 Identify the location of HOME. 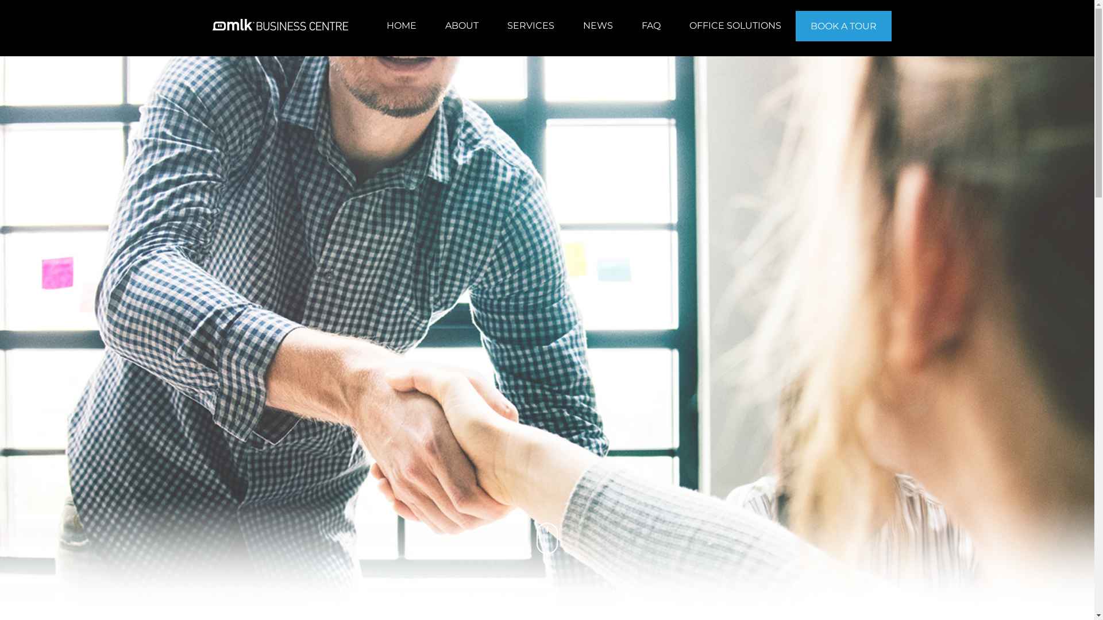
(402, 25).